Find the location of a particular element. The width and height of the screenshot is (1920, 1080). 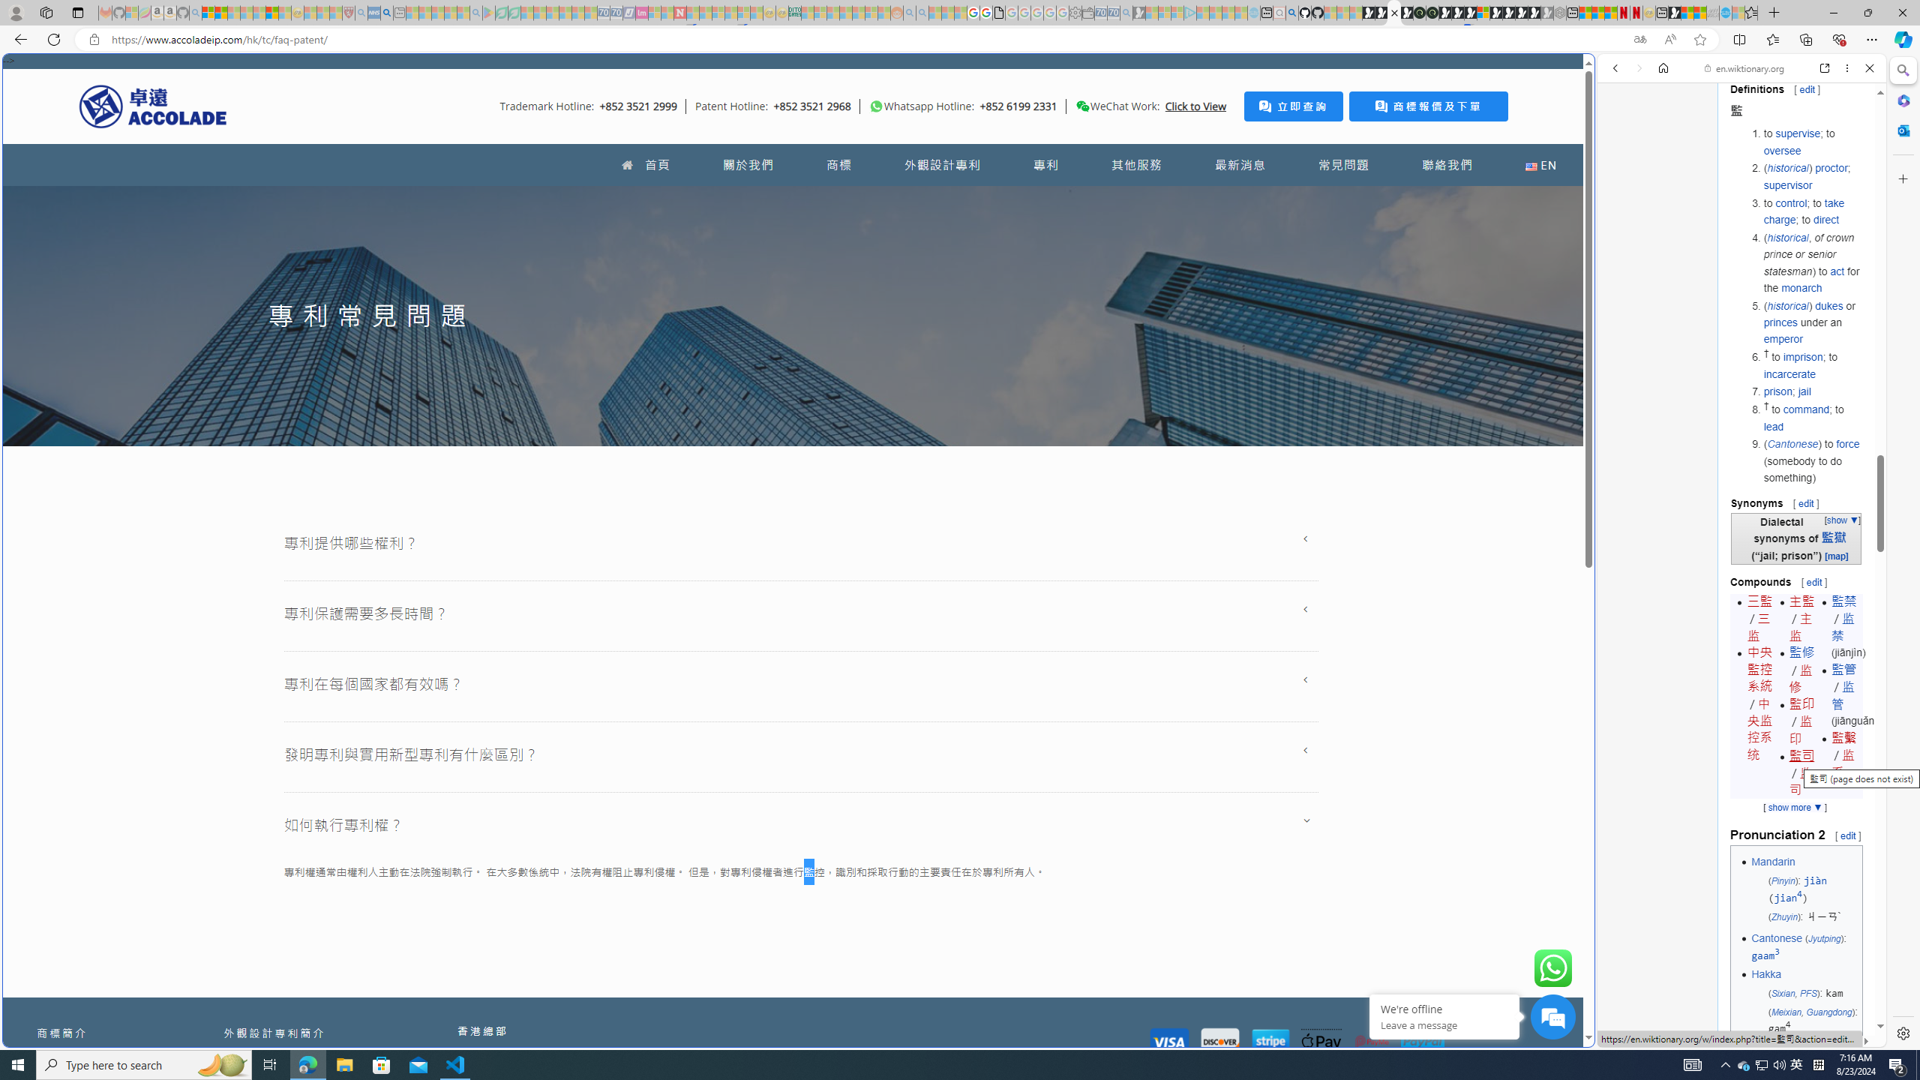

google_privacy_policy_zh-CN.pdf is located at coordinates (999, 13).